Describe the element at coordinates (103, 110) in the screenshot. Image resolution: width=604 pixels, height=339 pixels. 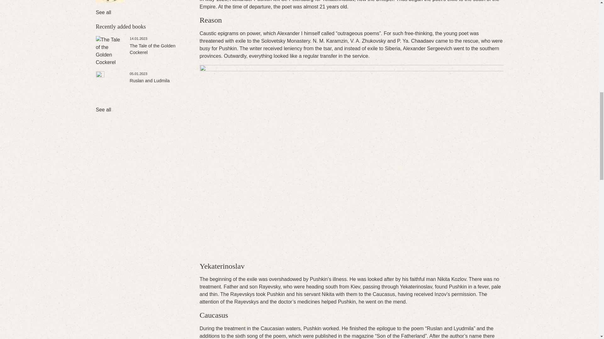
I see `See all` at that location.